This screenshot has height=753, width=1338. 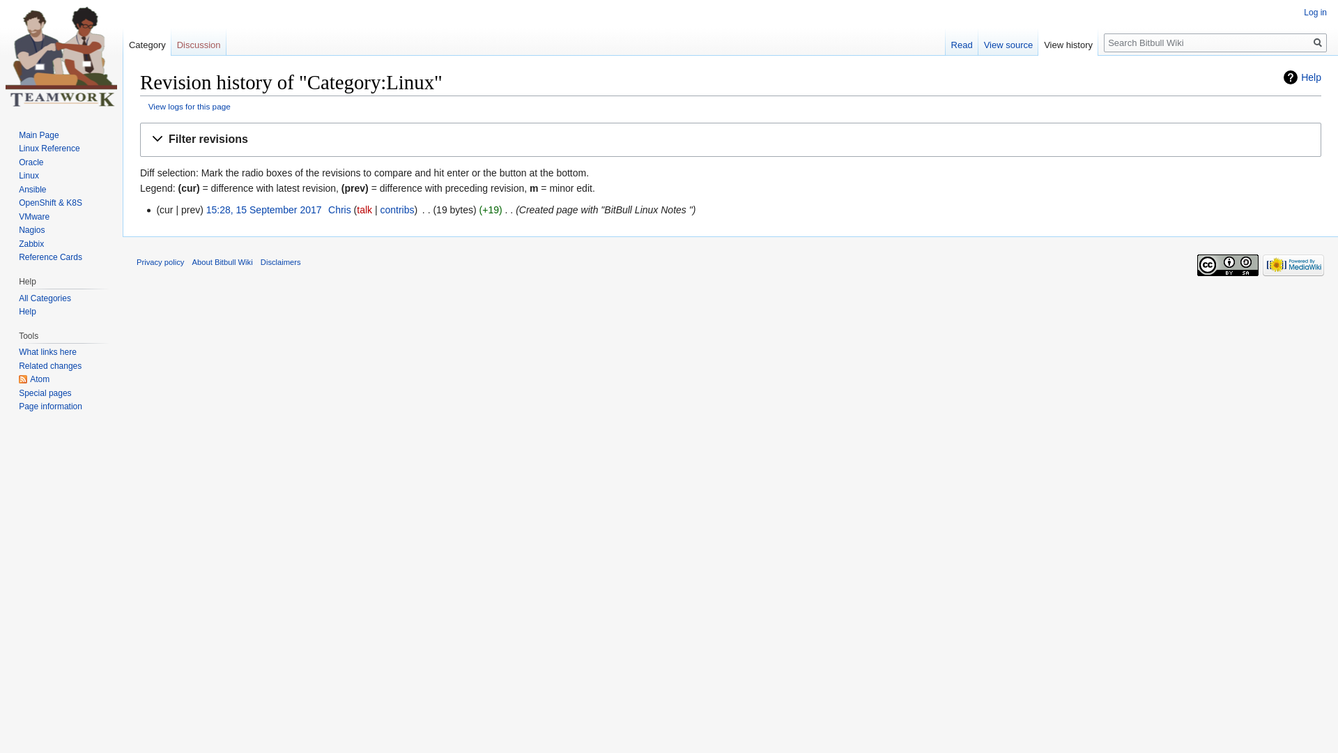 I want to click on Go to a page with this exact name if it exists, so click(x=1318, y=43).